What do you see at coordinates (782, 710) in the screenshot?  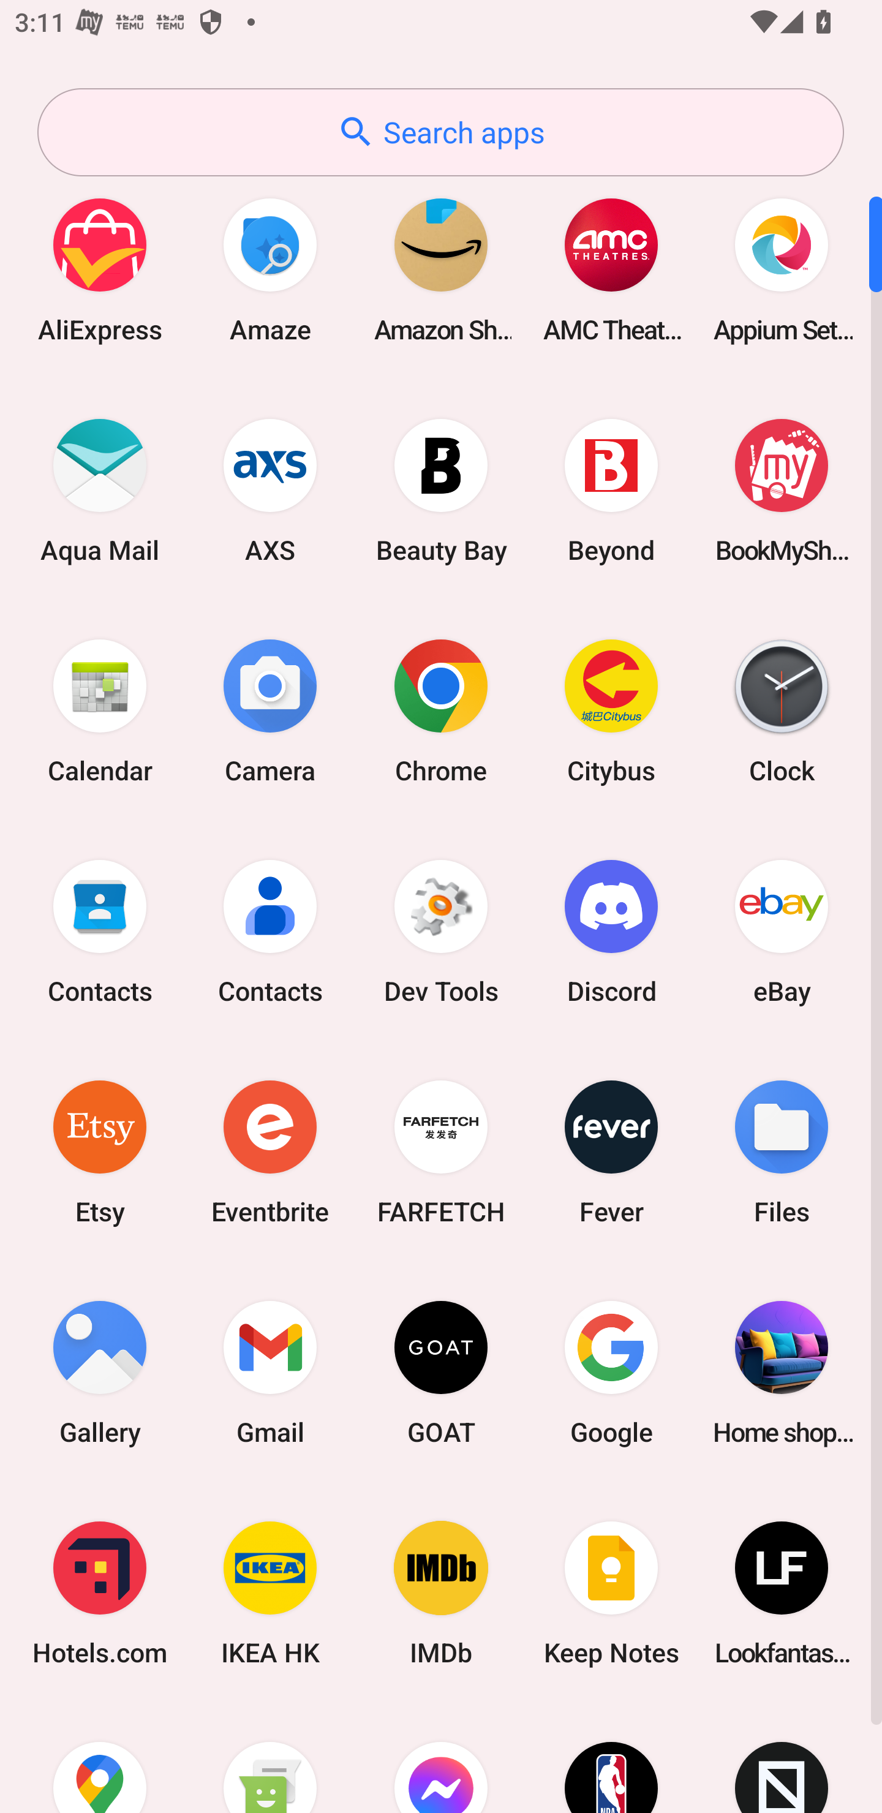 I see `Clock` at bounding box center [782, 710].